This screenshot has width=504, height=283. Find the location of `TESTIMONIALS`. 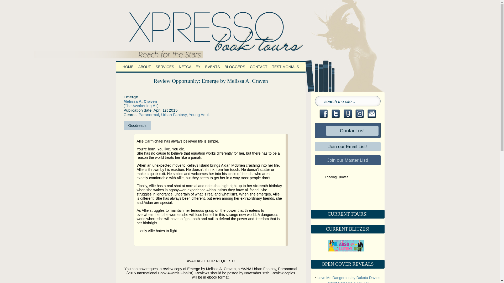

TESTIMONIALS is located at coordinates (286, 67).